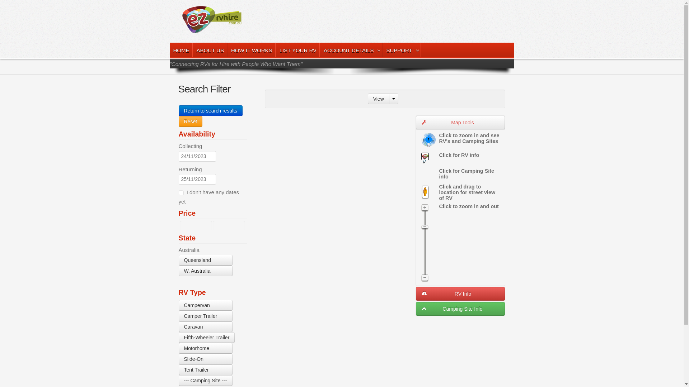 The height and width of the screenshot is (387, 689). What do you see at coordinates (379, 99) in the screenshot?
I see `View` at bounding box center [379, 99].